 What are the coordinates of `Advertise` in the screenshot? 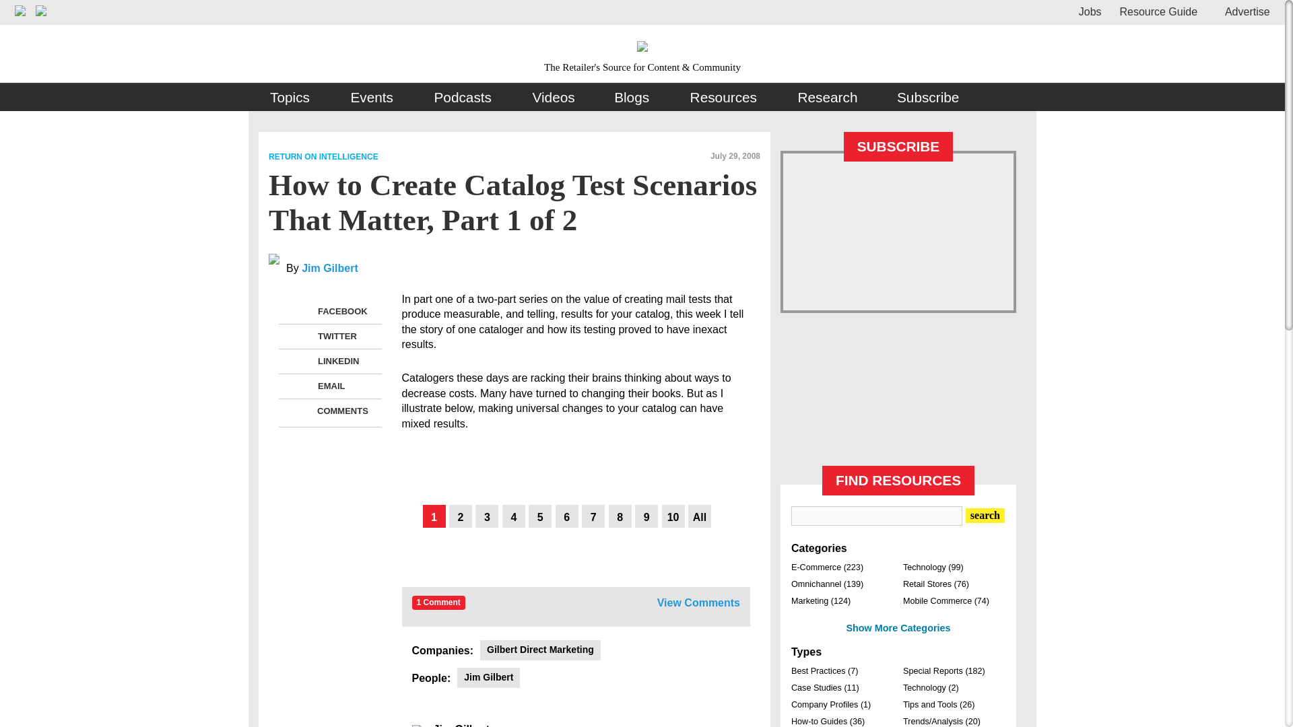 It's located at (1242, 11).